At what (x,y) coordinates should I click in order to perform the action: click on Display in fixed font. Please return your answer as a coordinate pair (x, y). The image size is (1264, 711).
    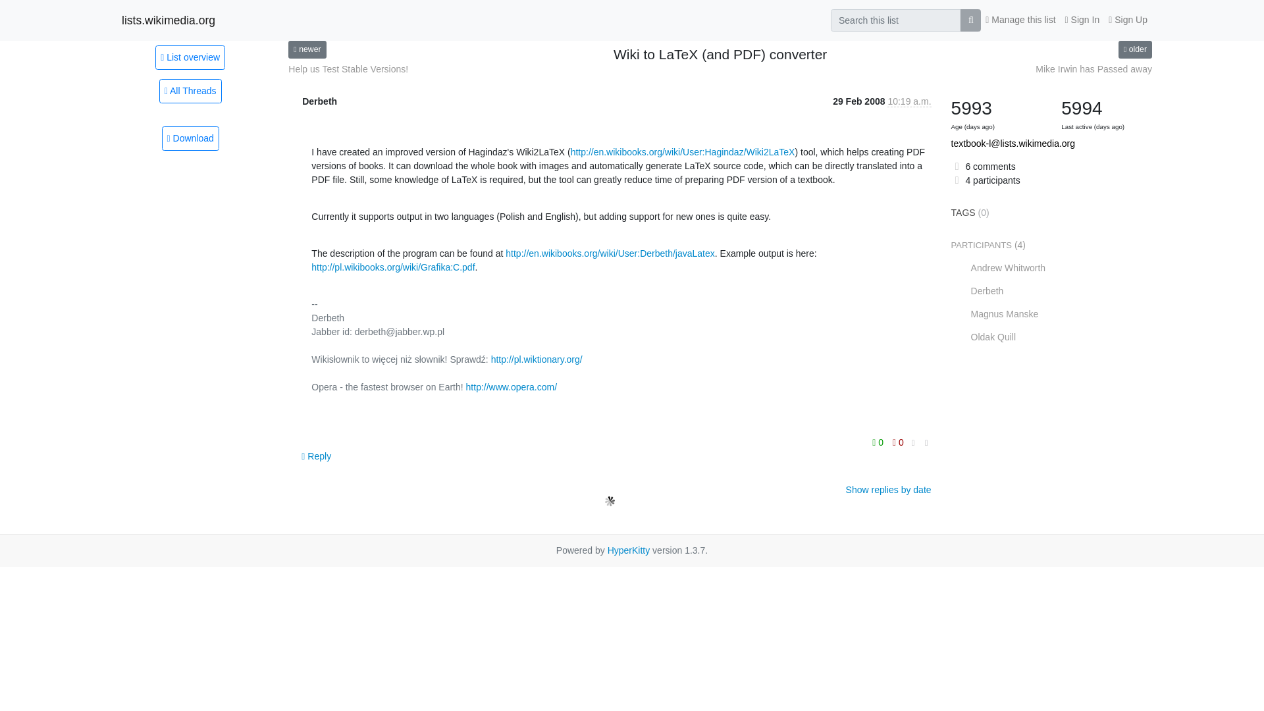
    Looking at the image, I should click on (914, 443).